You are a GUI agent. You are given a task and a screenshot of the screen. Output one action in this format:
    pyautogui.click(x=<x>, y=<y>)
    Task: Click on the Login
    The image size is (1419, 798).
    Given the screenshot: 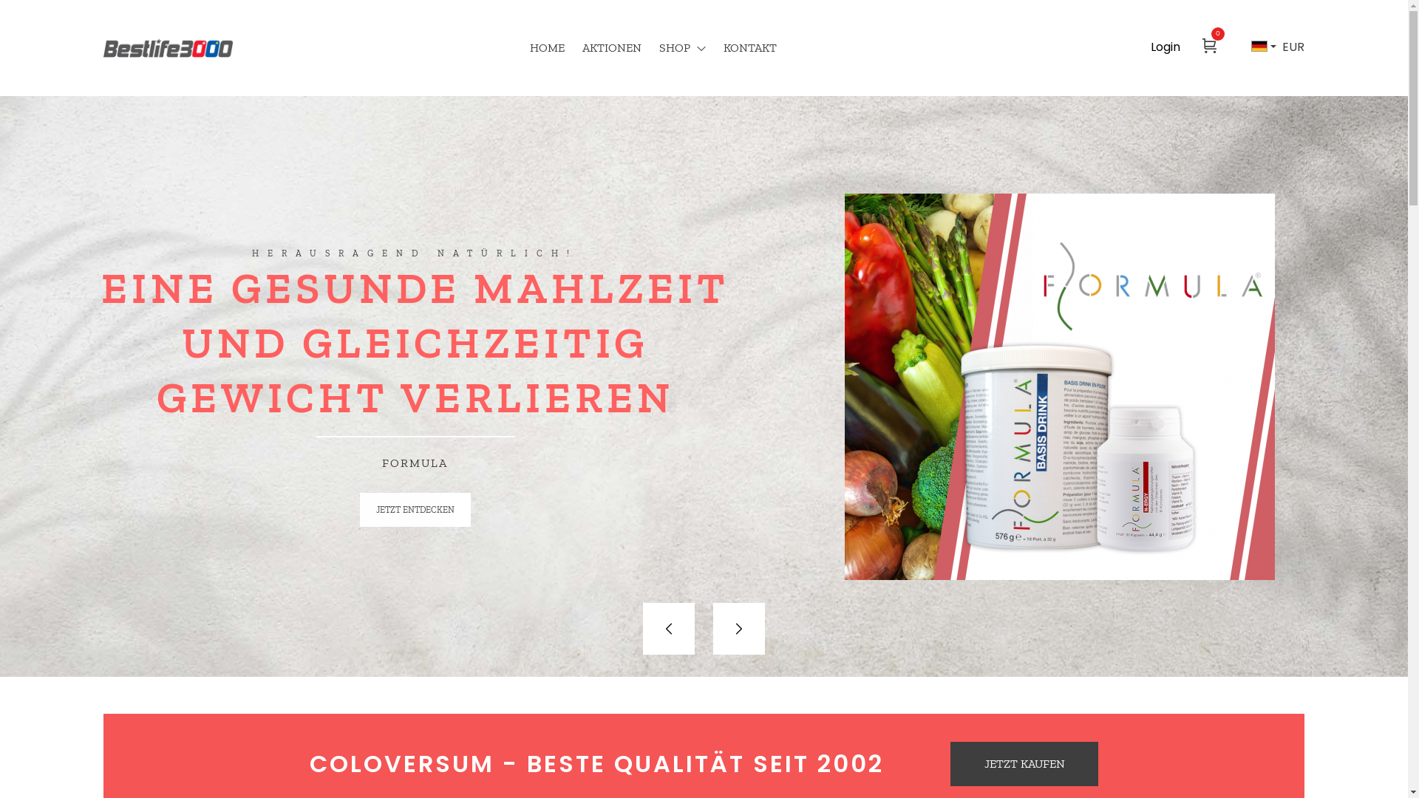 What is the action you would take?
    pyautogui.click(x=1166, y=47)
    